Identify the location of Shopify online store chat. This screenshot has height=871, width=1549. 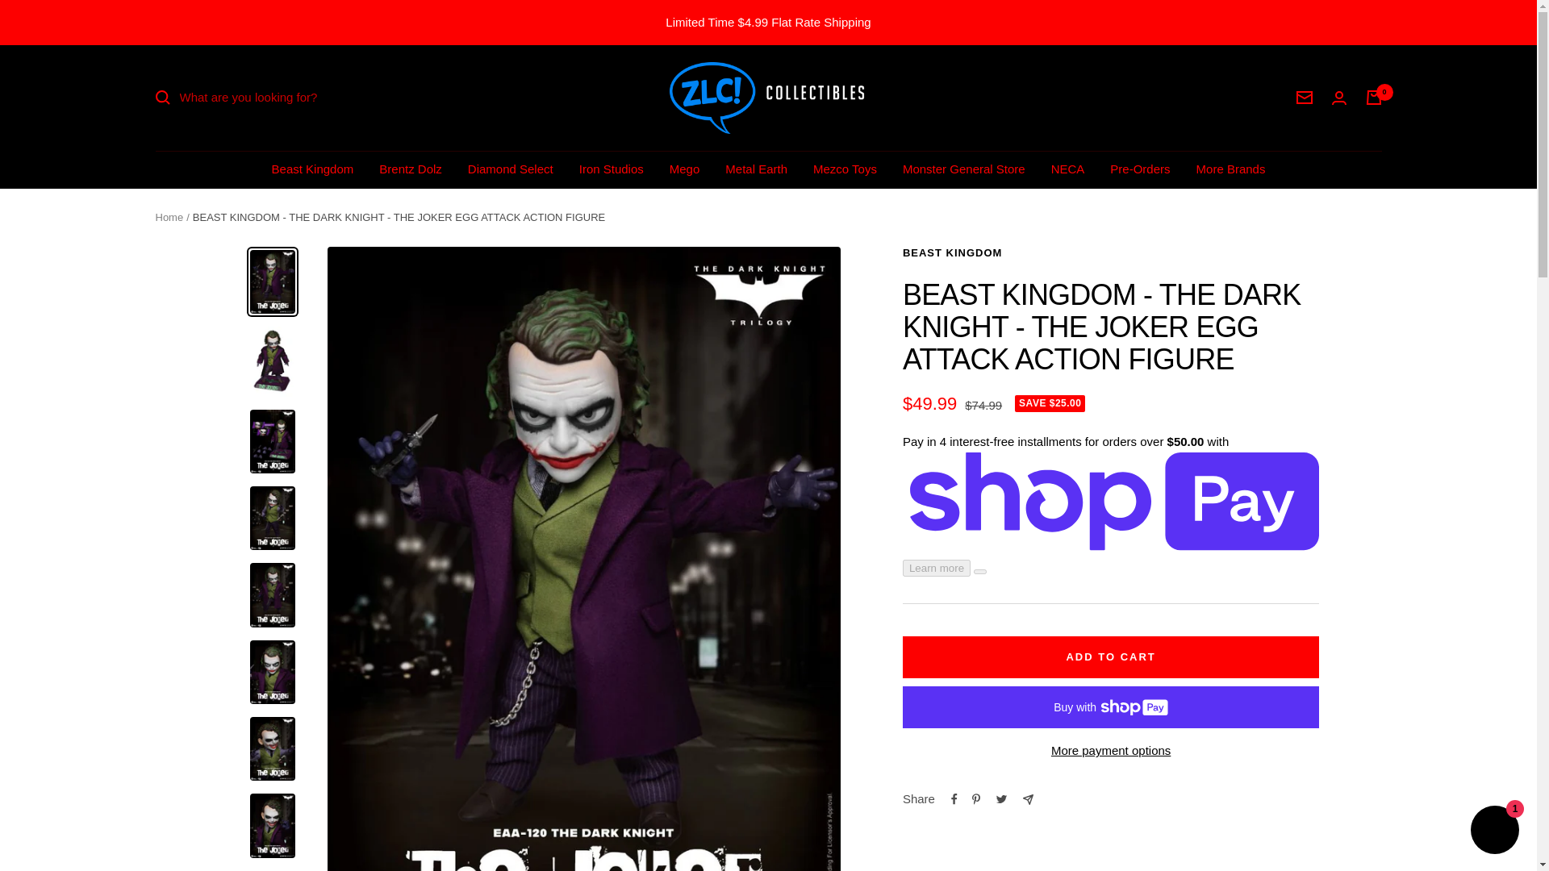
(1494, 831).